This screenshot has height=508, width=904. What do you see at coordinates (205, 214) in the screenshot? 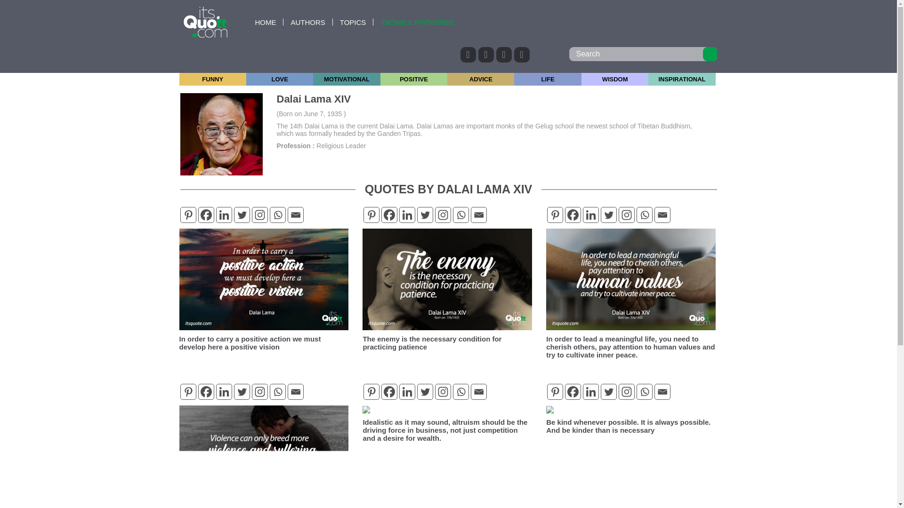
I see `Facebook` at bounding box center [205, 214].